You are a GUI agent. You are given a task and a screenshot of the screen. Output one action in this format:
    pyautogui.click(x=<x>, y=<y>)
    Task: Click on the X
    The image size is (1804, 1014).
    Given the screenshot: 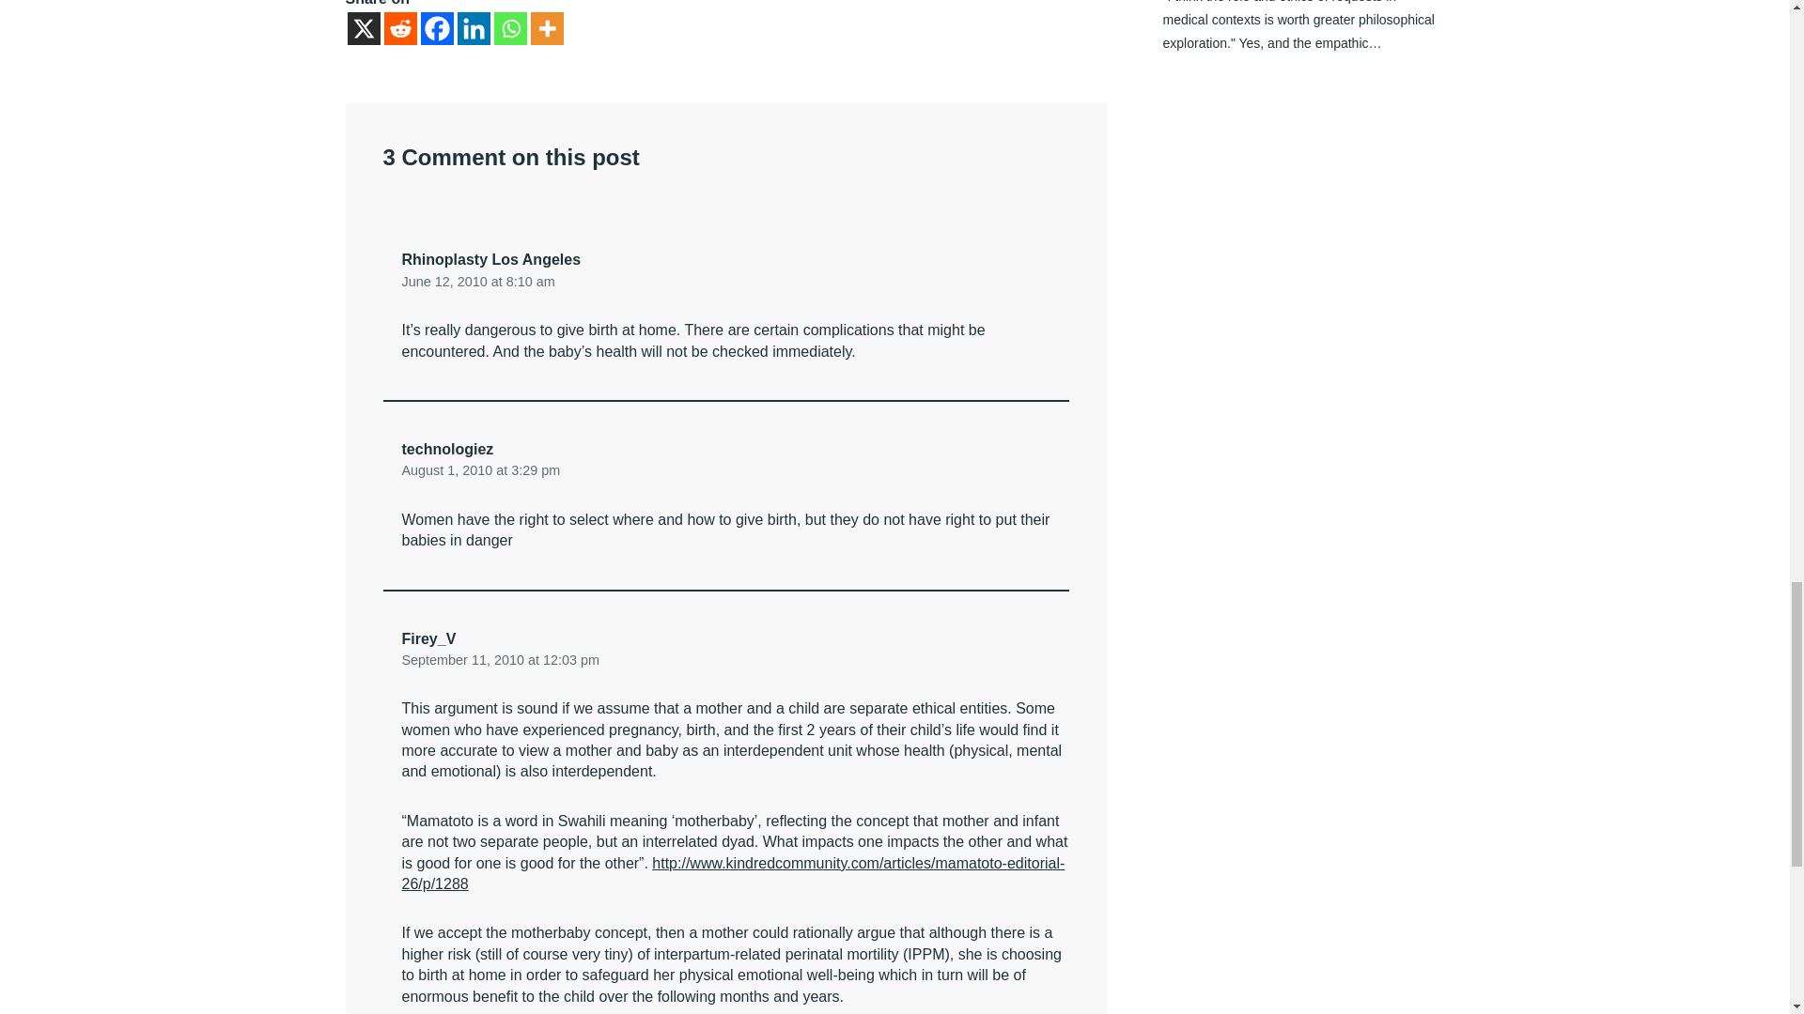 What is the action you would take?
    pyautogui.click(x=365, y=28)
    